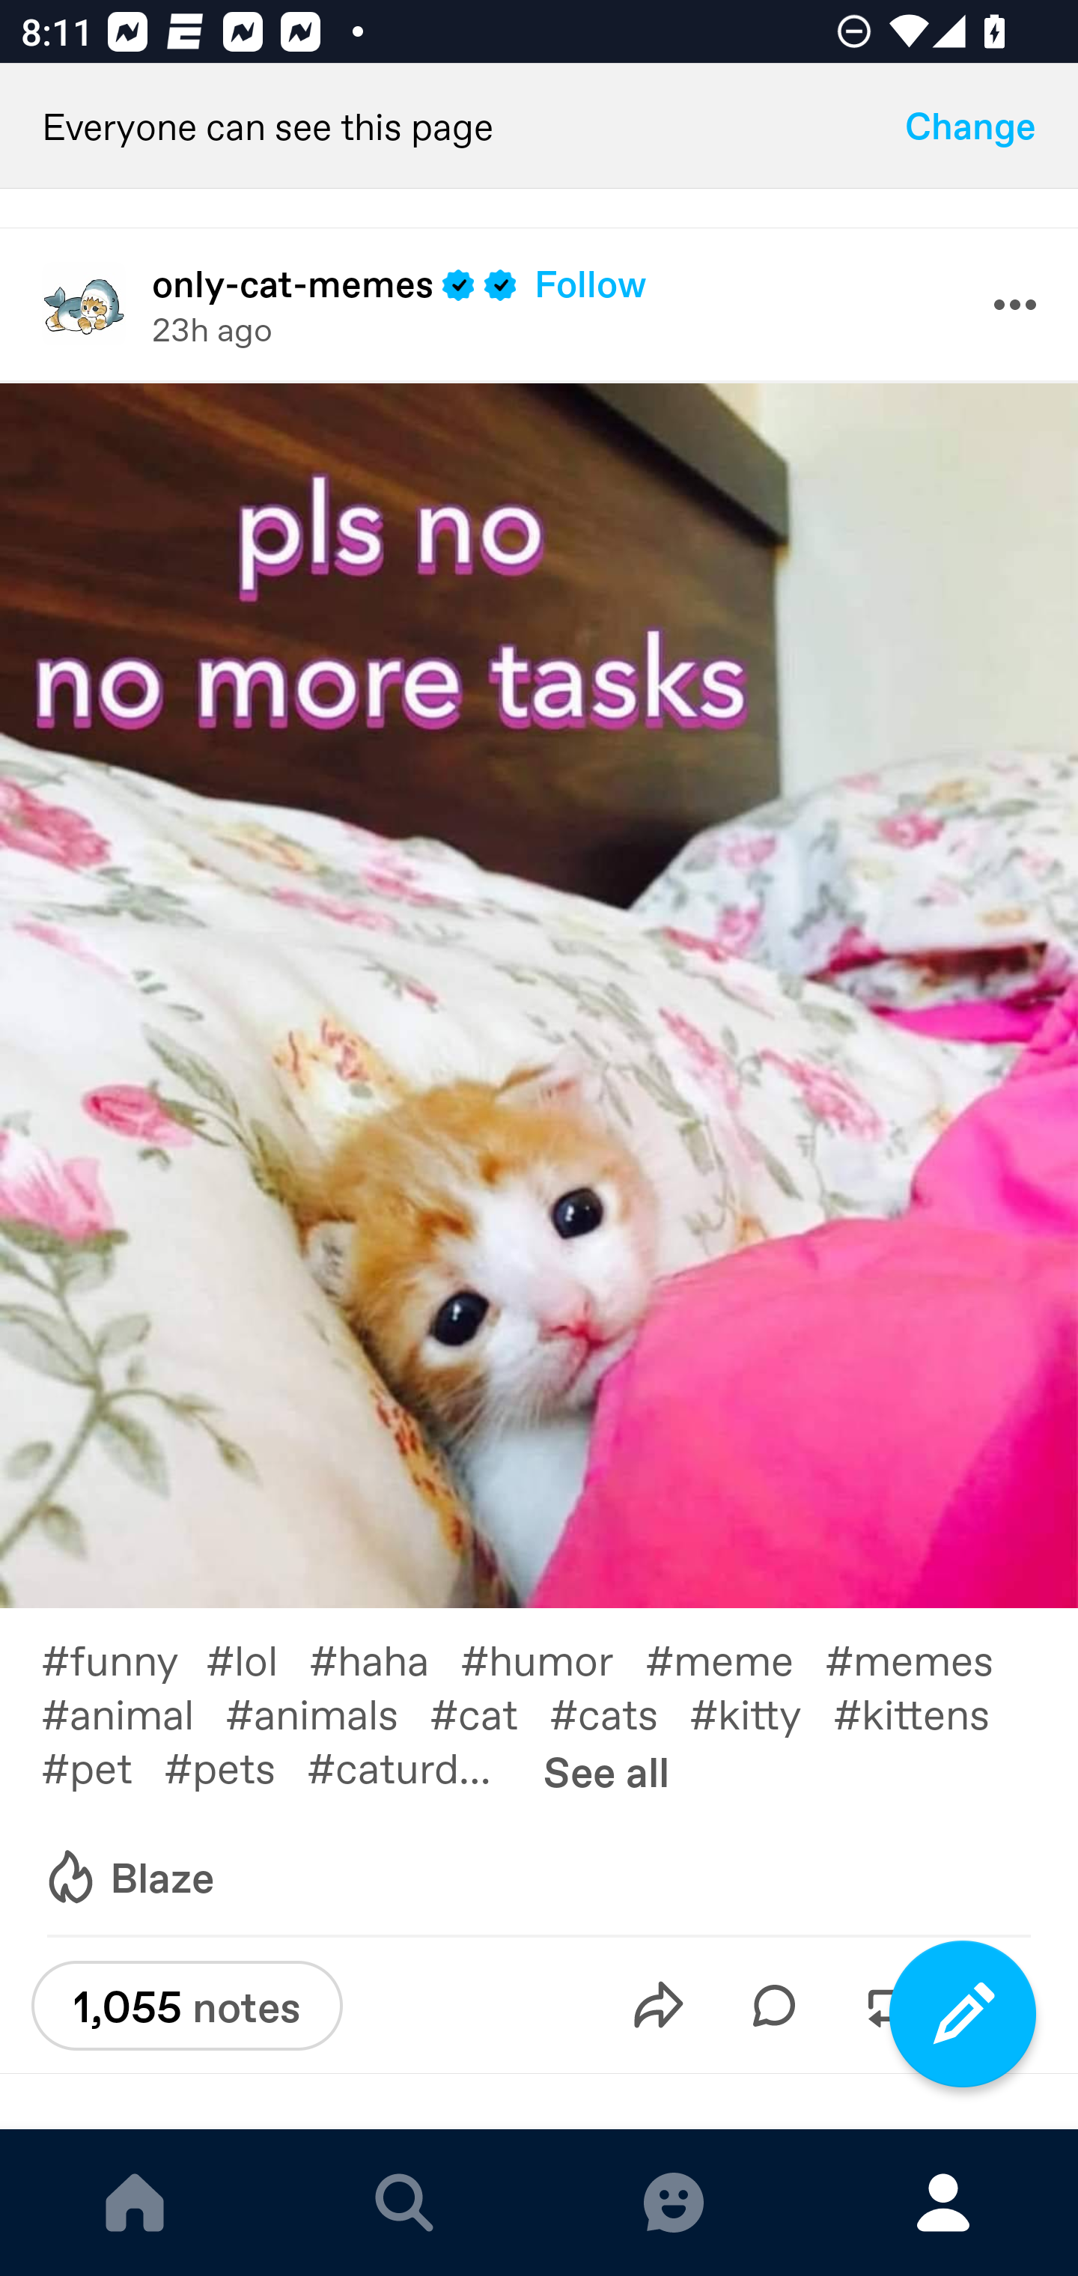  What do you see at coordinates (186, 2006) in the screenshot?
I see `1,055 notes` at bounding box center [186, 2006].